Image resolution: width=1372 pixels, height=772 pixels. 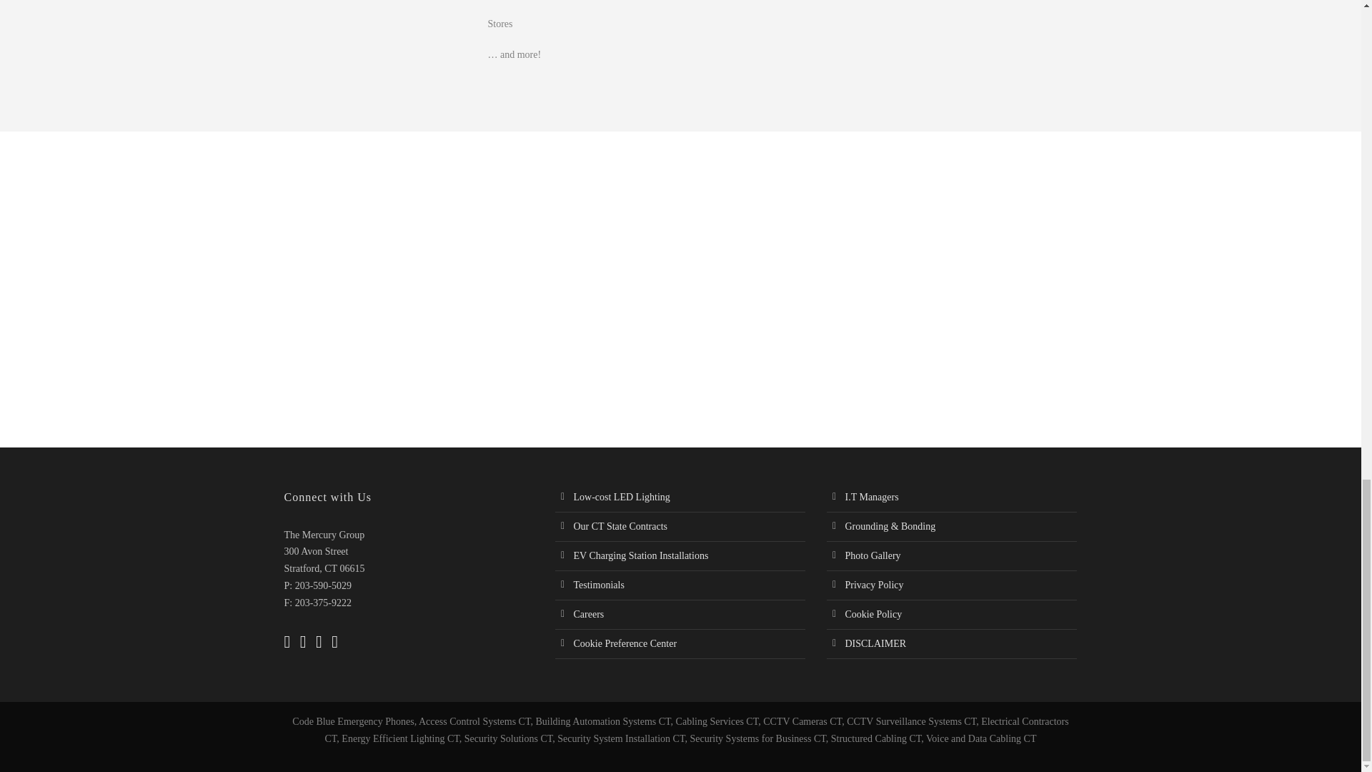 I want to click on Our CT State Contracts, so click(x=620, y=526).